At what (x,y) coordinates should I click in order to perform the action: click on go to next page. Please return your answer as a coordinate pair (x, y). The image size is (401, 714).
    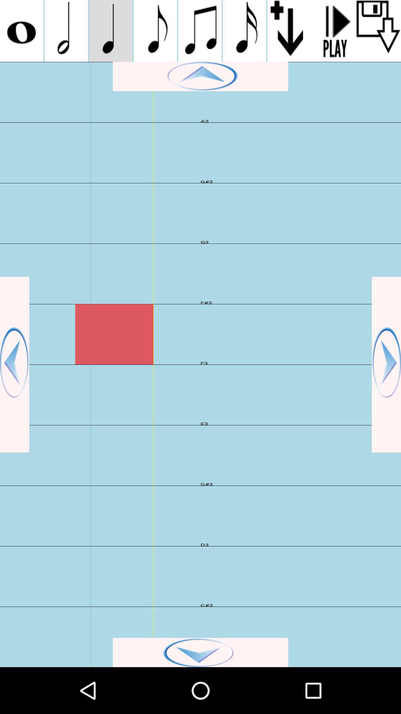
    Looking at the image, I should click on (386, 364).